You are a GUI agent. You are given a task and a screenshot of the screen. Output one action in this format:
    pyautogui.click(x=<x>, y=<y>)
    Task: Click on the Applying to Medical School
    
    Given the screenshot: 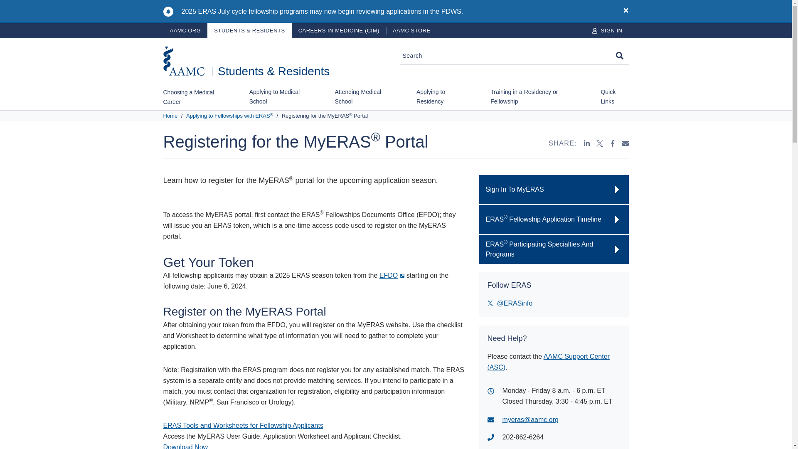 What is the action you would take?
    pyautogui.click(x=282, y=98)
    